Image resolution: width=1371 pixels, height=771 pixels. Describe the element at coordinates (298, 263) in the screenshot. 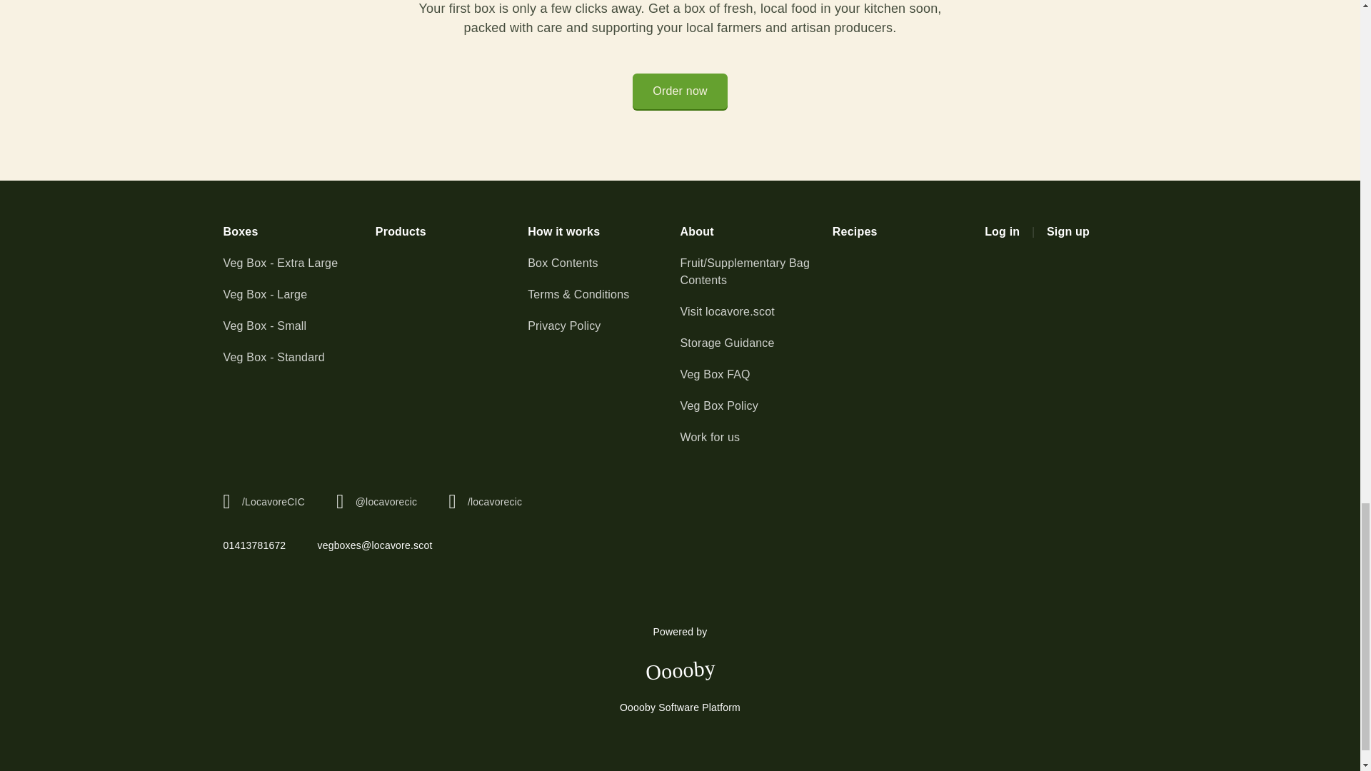

I see `Veg Box - Extra Large` at that location.